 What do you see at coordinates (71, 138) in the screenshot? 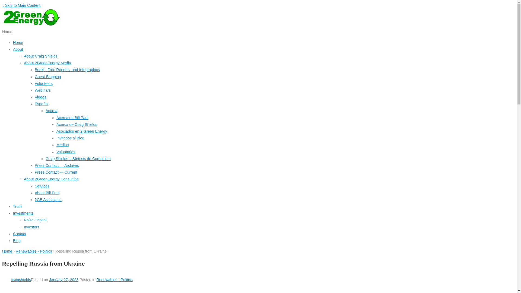
I see `Invitados al Blog` at bounding box center [71, 138].